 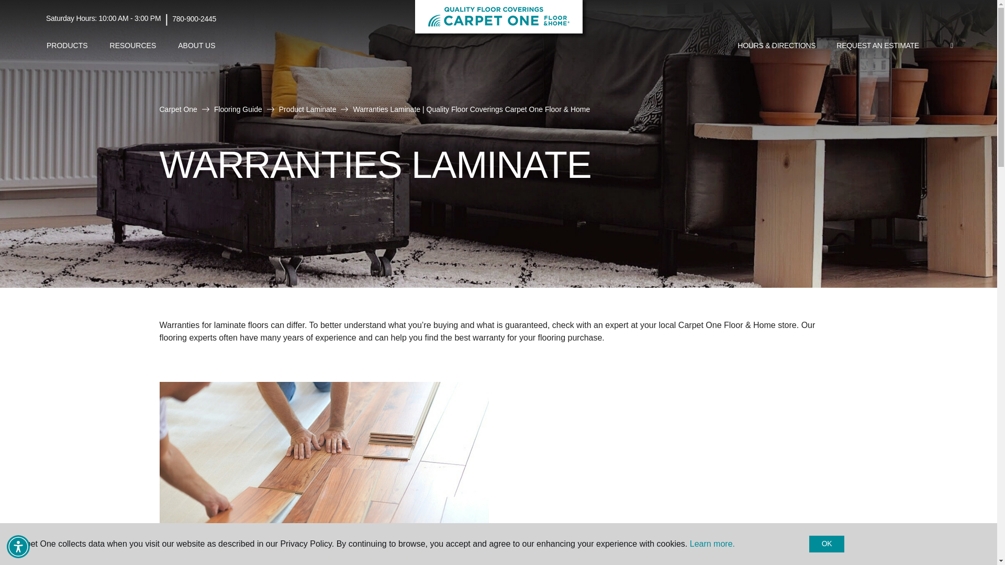 I want to click on Accessibility Menu, so click(x=18, y=546).